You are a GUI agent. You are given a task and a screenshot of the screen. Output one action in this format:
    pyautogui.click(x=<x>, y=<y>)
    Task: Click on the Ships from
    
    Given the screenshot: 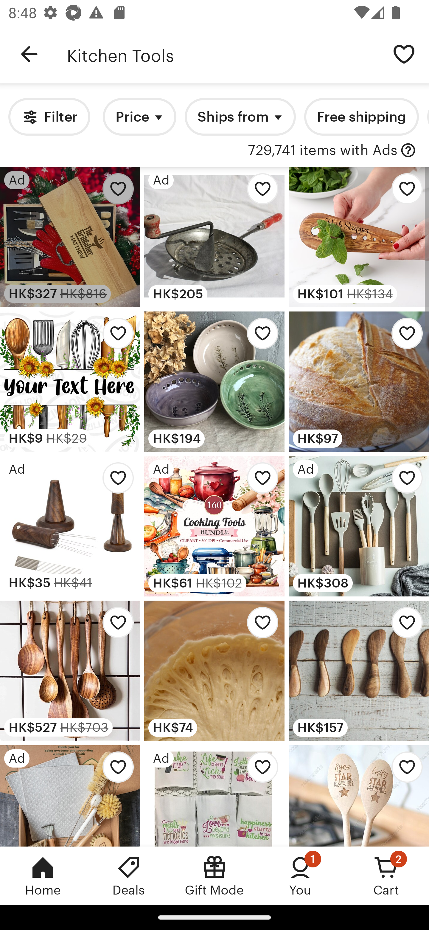 What is the action you would take?
    pyautogui.click(x=240, y=117)
    